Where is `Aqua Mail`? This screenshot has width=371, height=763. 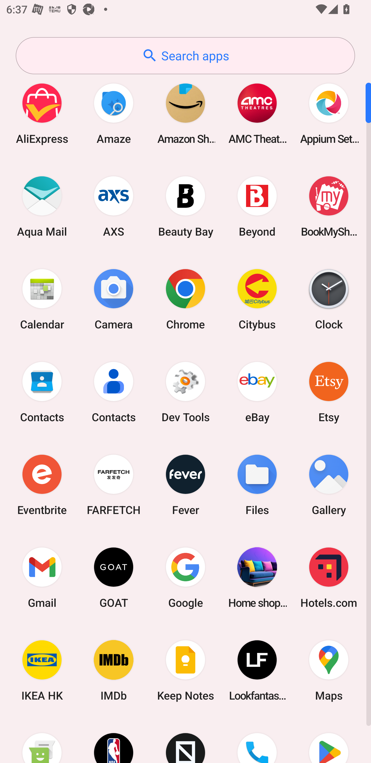
Aqua Mail is located at coordinates (42, 206).